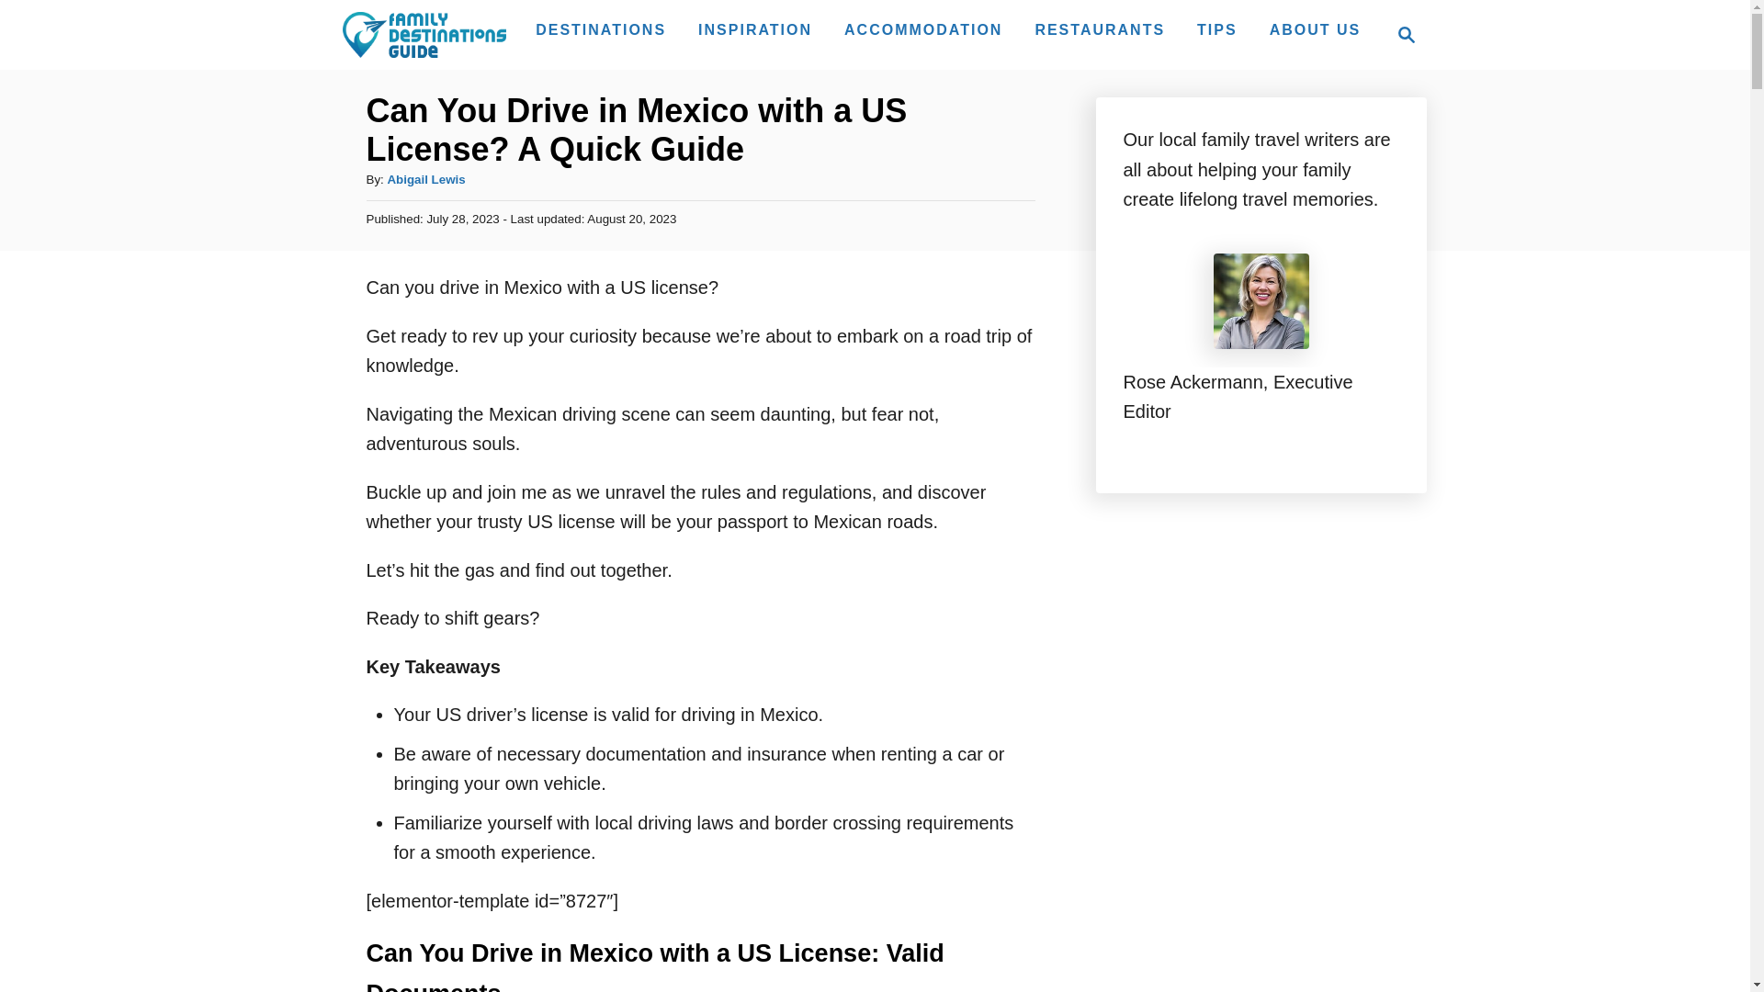 The height and width of the screenshot is (992, 1764). I want to click on Abigail Lewis, so click(1406, 34).